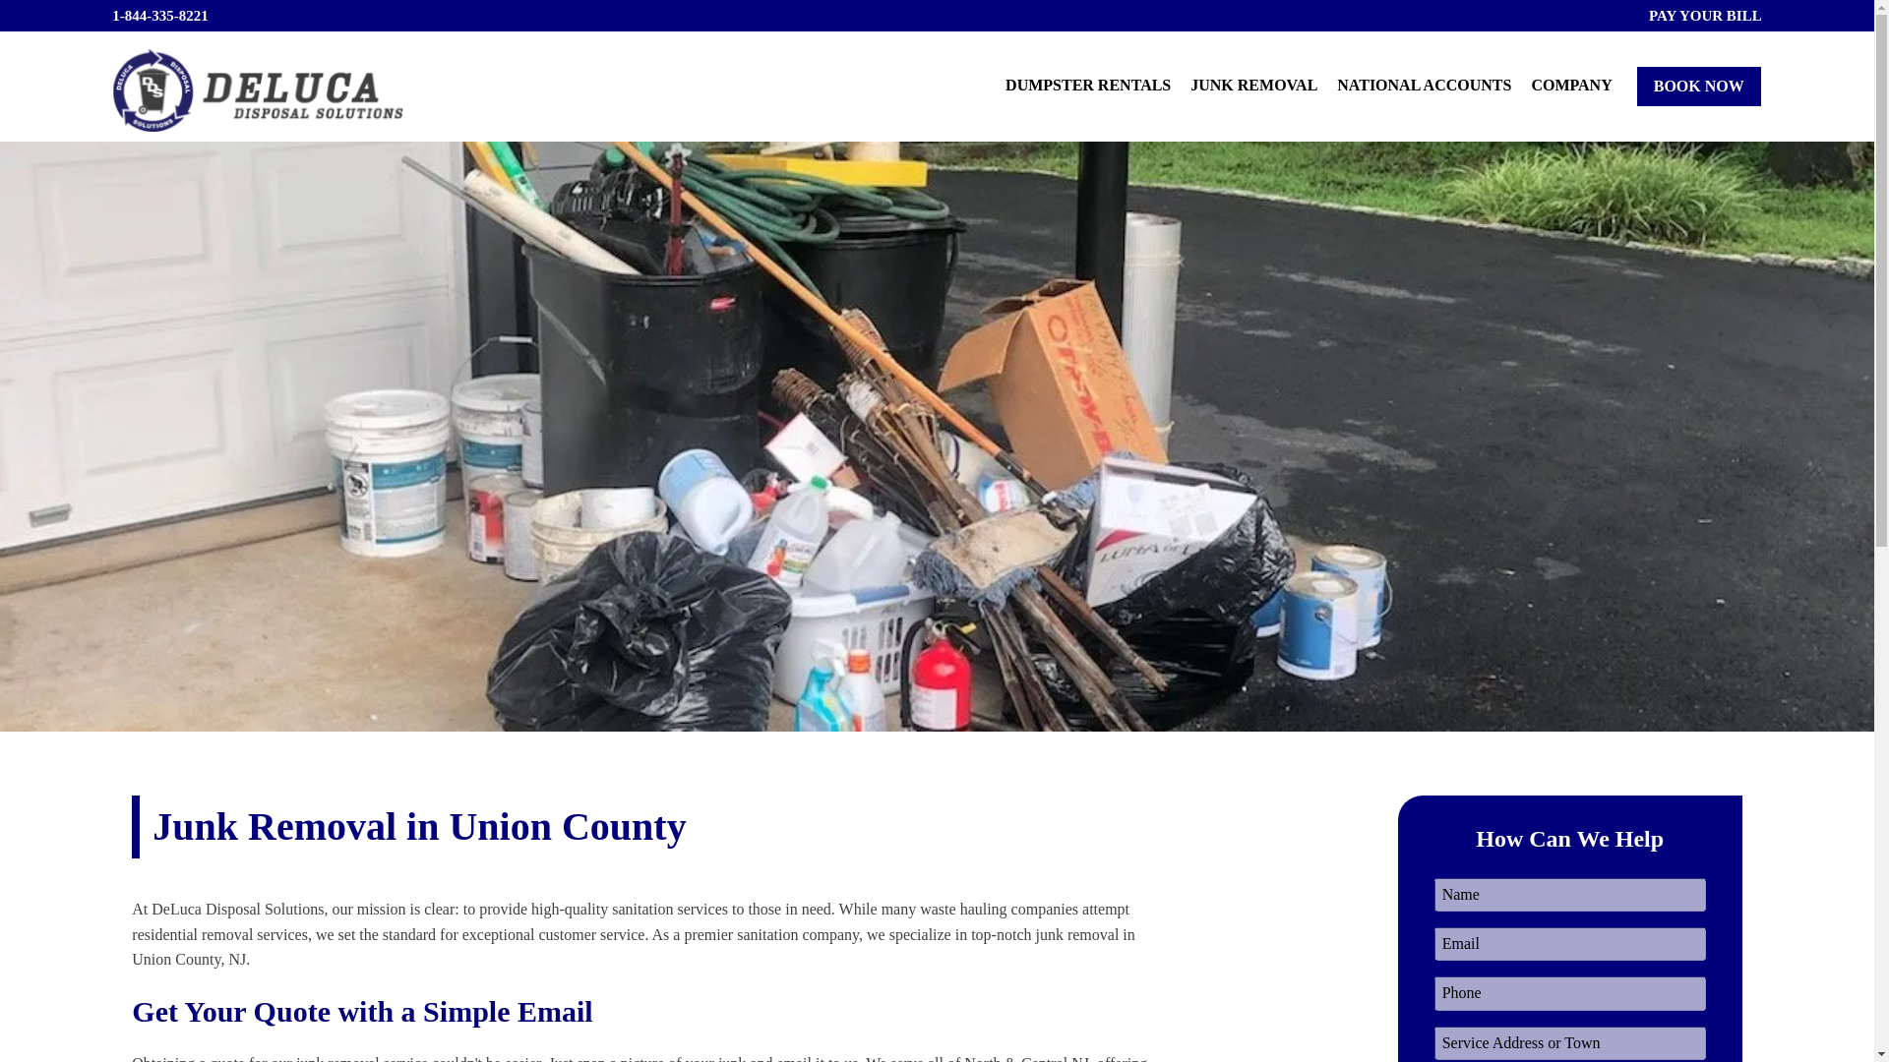  Describe the element at coordinates (1253, 87) in the screenshot. I see `JUNK REMOVAL` at that location.